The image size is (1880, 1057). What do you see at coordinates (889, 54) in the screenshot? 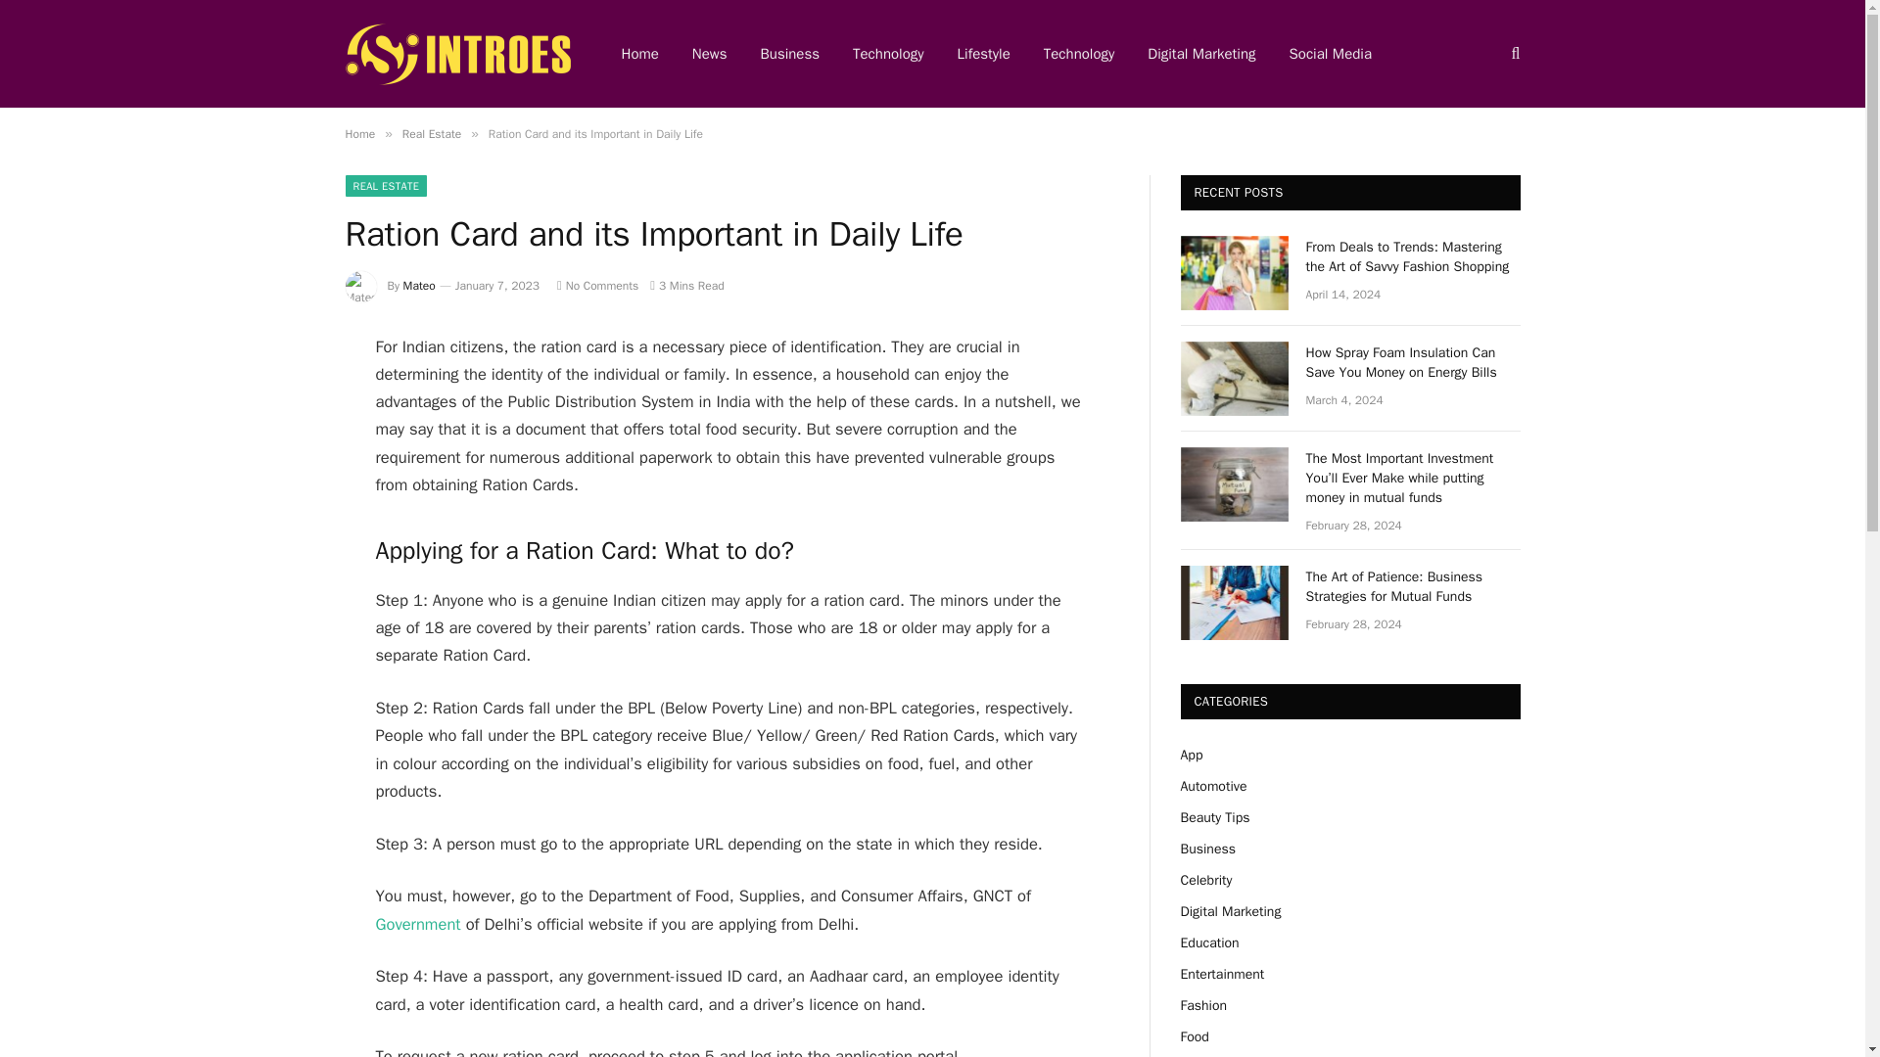
I see `Technology` at bounding box center [889, 54].